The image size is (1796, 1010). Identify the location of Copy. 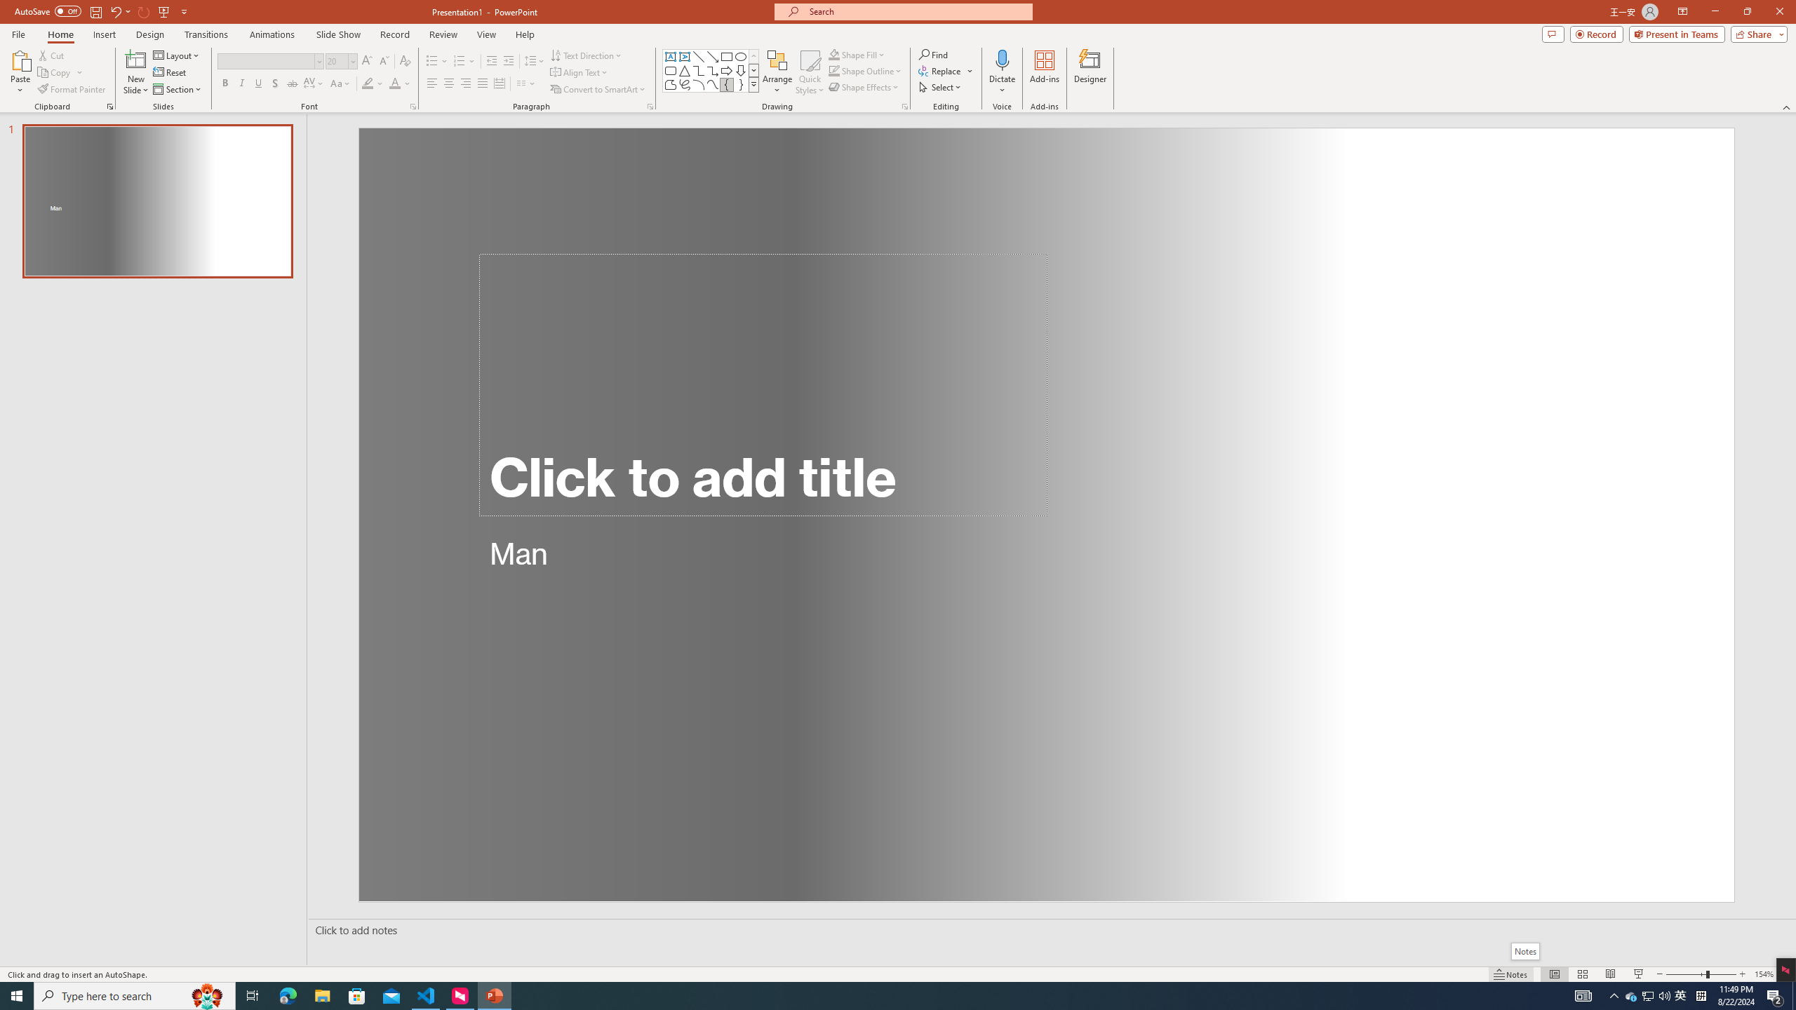
(60, 73).